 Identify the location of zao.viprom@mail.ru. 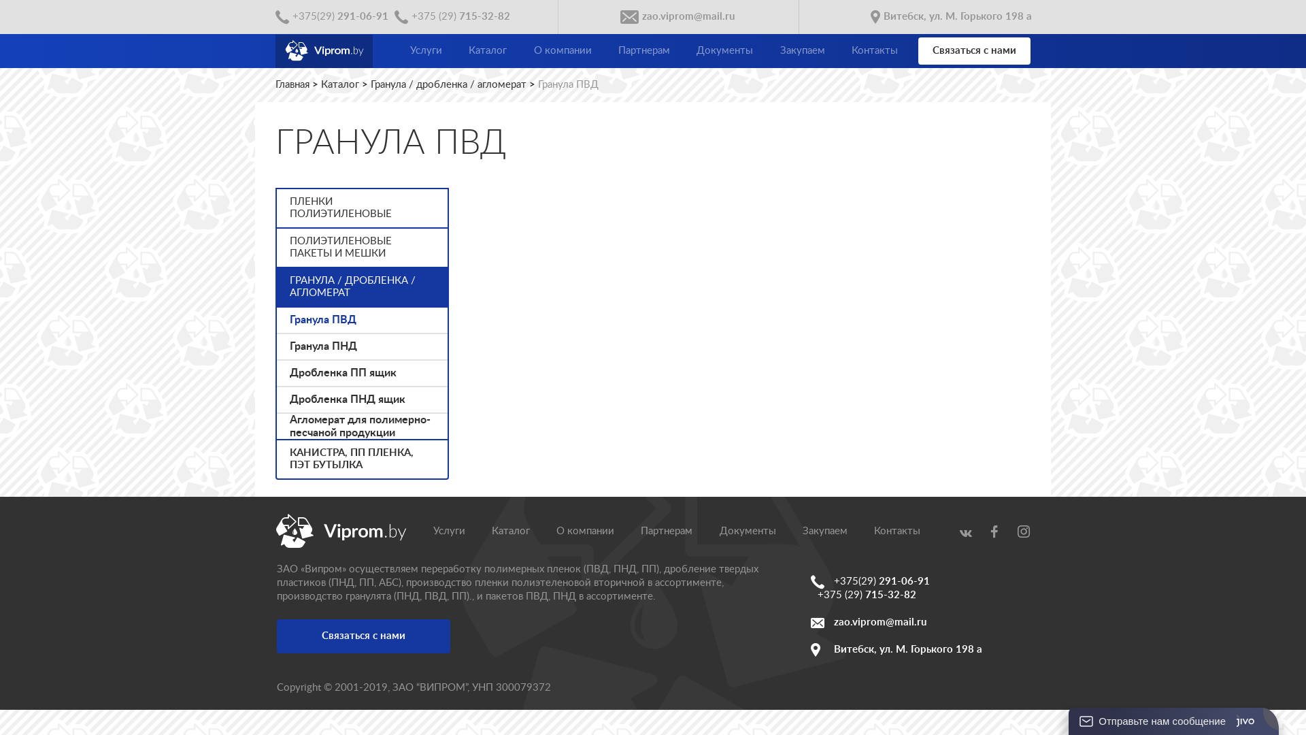
(677, 17).